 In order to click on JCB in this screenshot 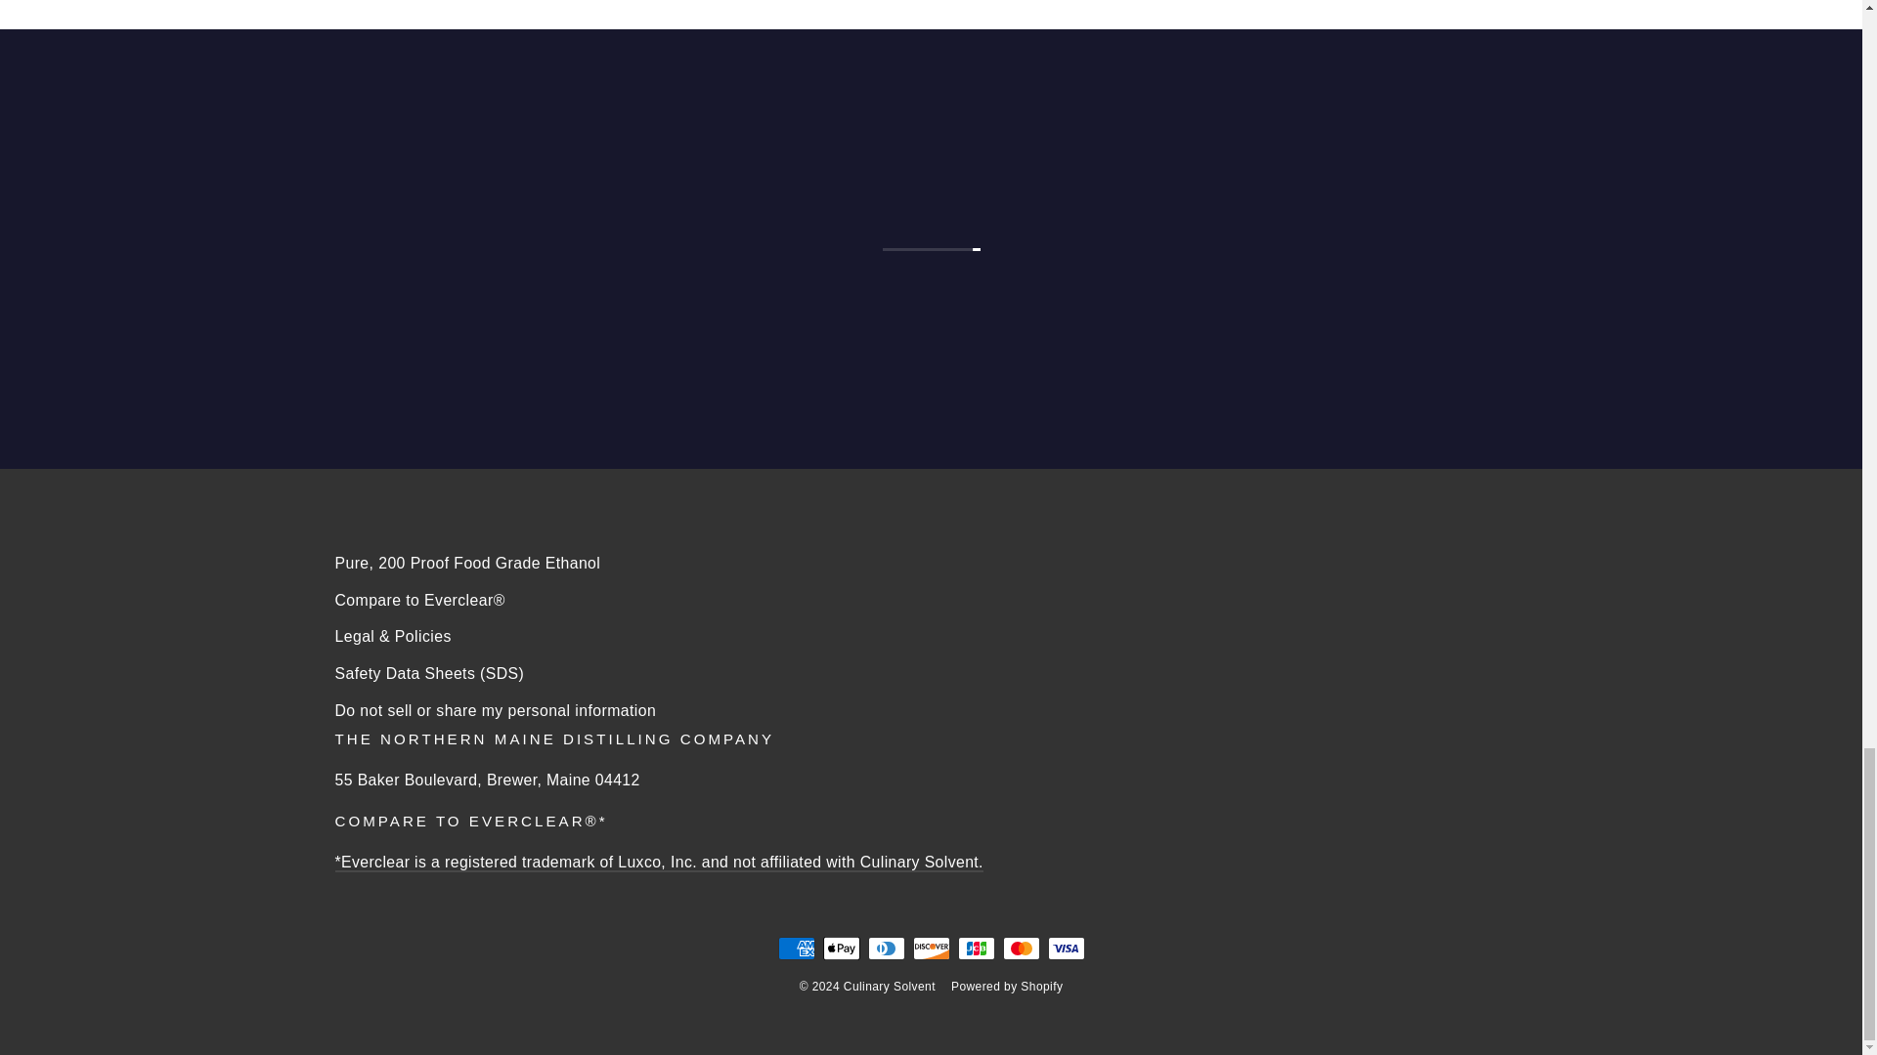, I will do `click(976, 948)`.